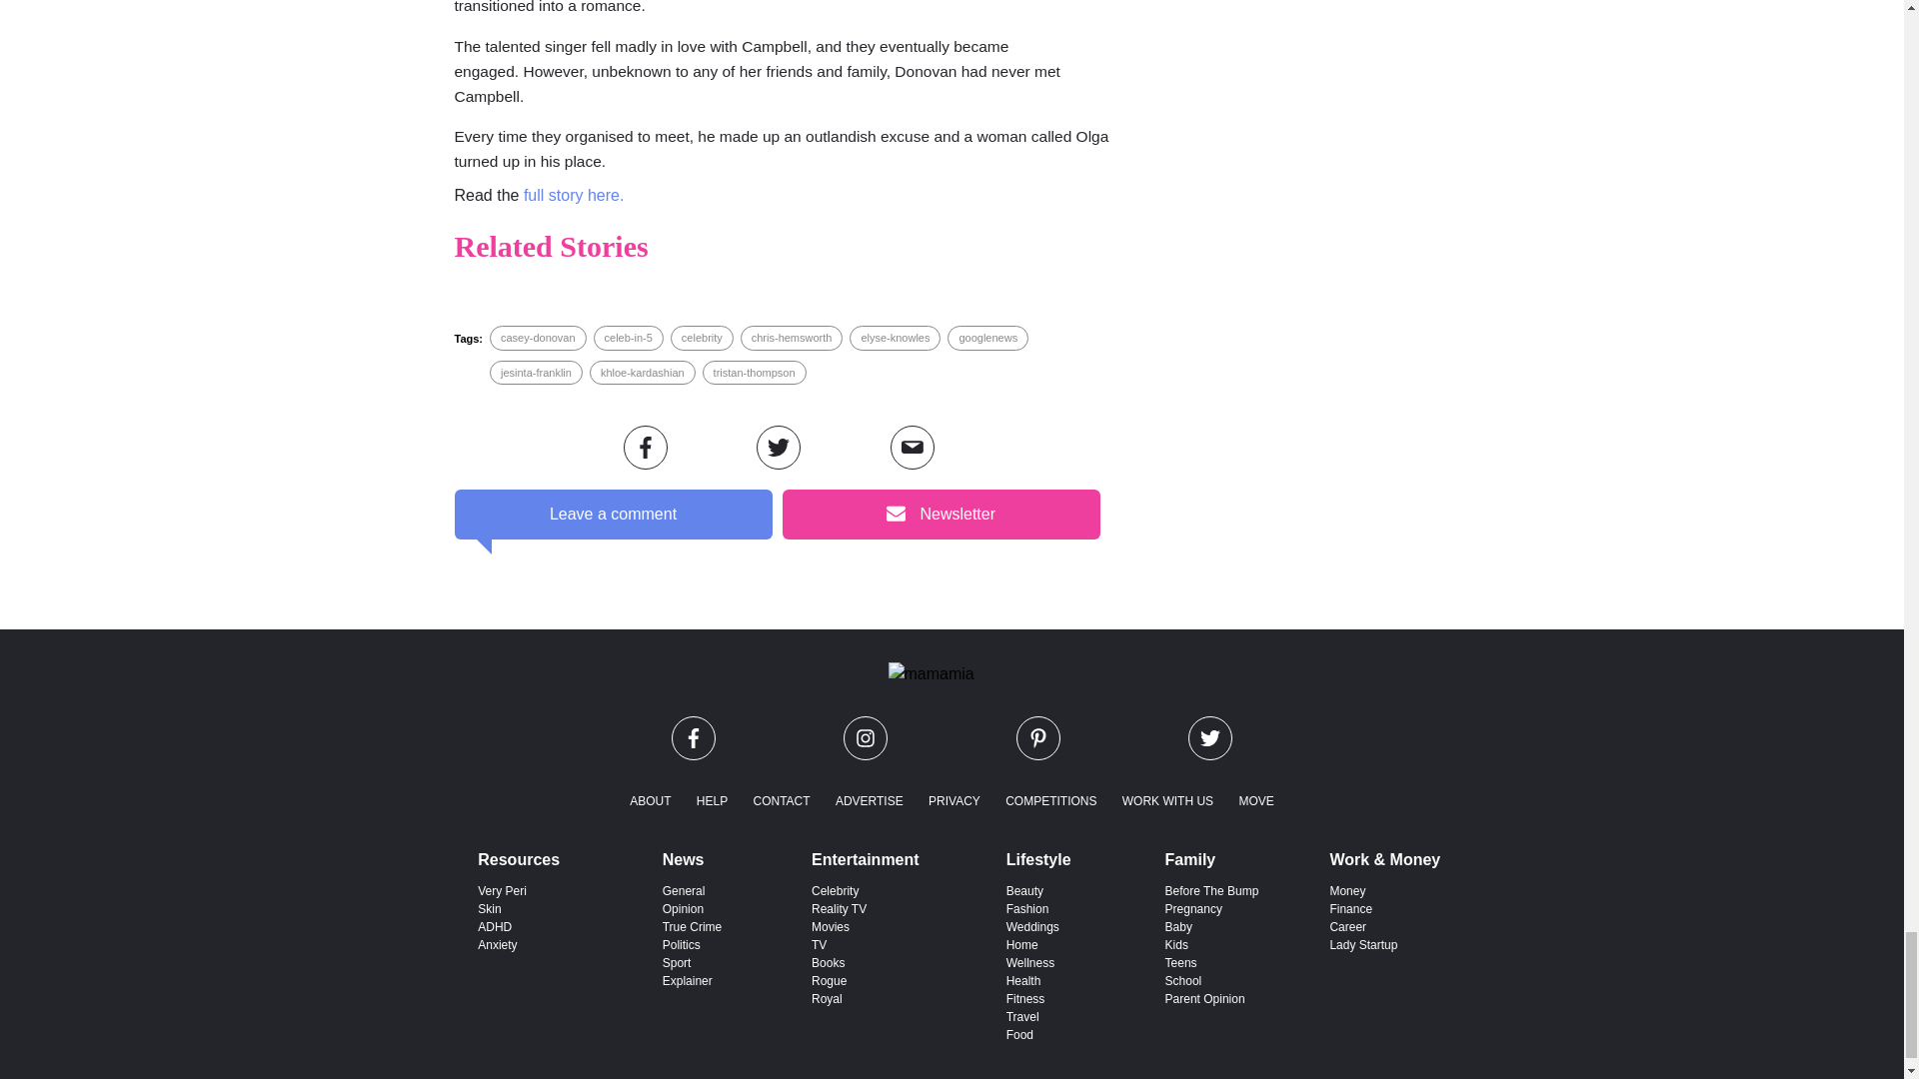 The image size is (1919, 1079). What do you see at coordinates (536, 373) in the screenshot?
I see `jesinta-franklin` at bounding box center [536, 373].